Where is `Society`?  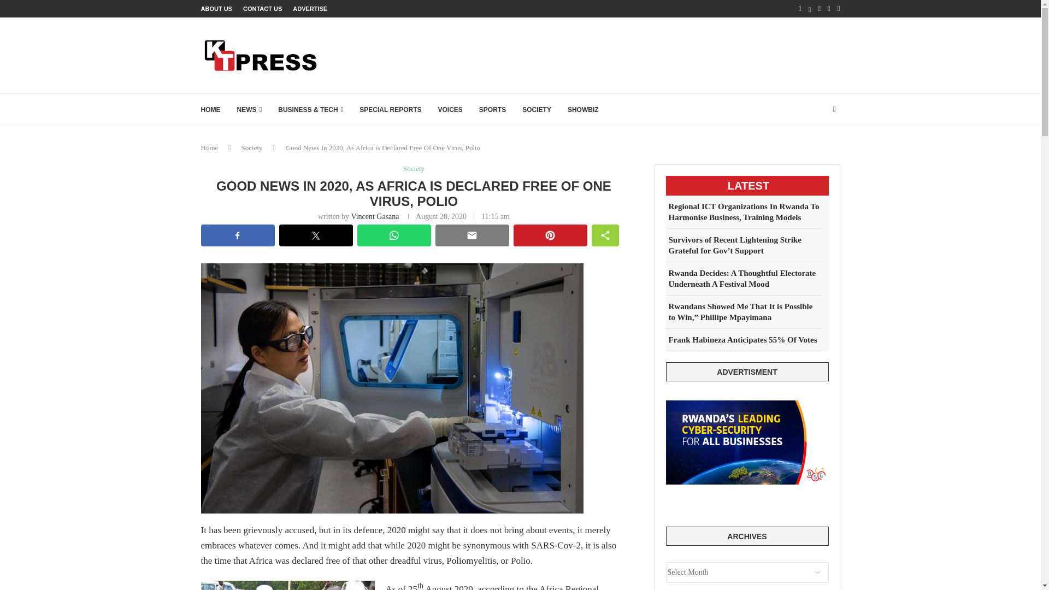 Society is located at coordinates (414, 169).